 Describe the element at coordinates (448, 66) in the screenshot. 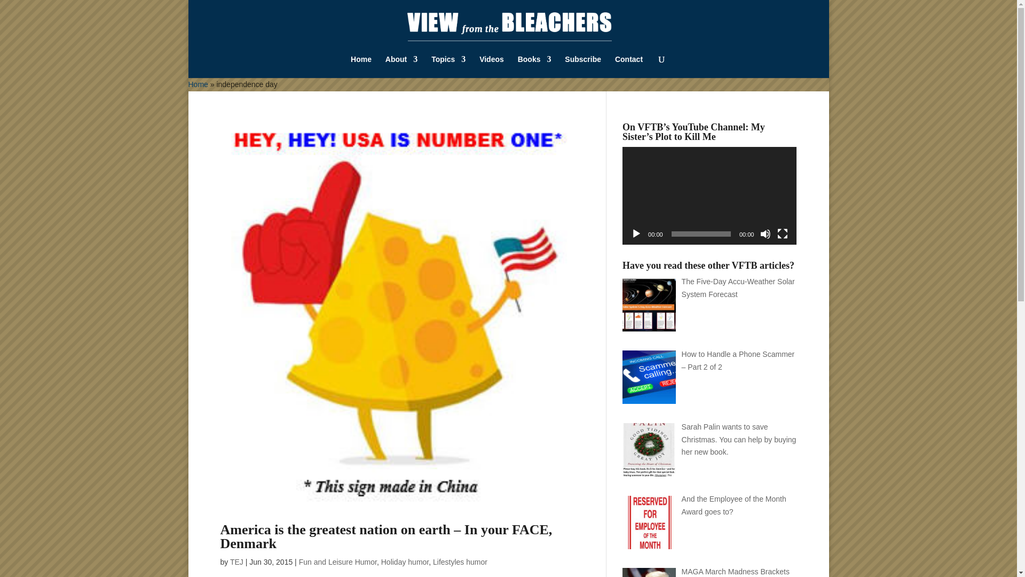

I see `Topics` at that location.